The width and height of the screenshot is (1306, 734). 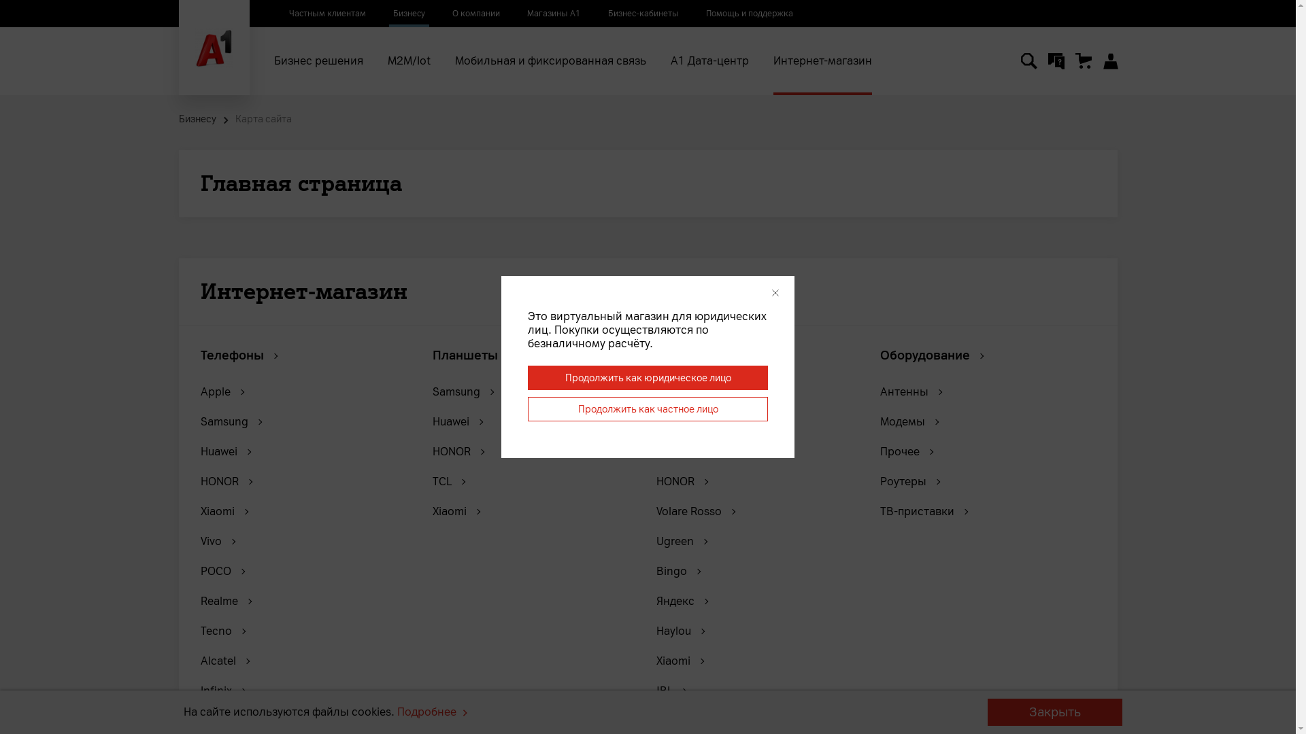 I want to click on Tecno, so click(x=222, y=631).